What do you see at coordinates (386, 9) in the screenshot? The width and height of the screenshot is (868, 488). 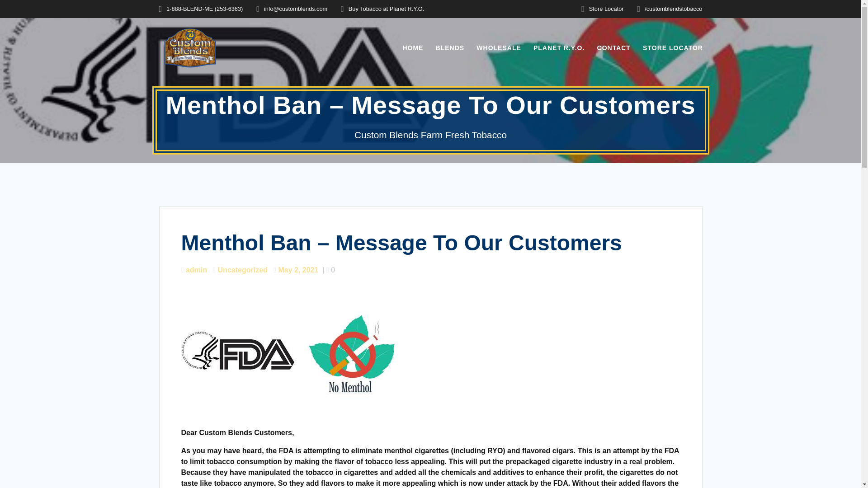 I see `Buy Tobacco at Planet R.Y.O.` at bounding box center [386, 9].